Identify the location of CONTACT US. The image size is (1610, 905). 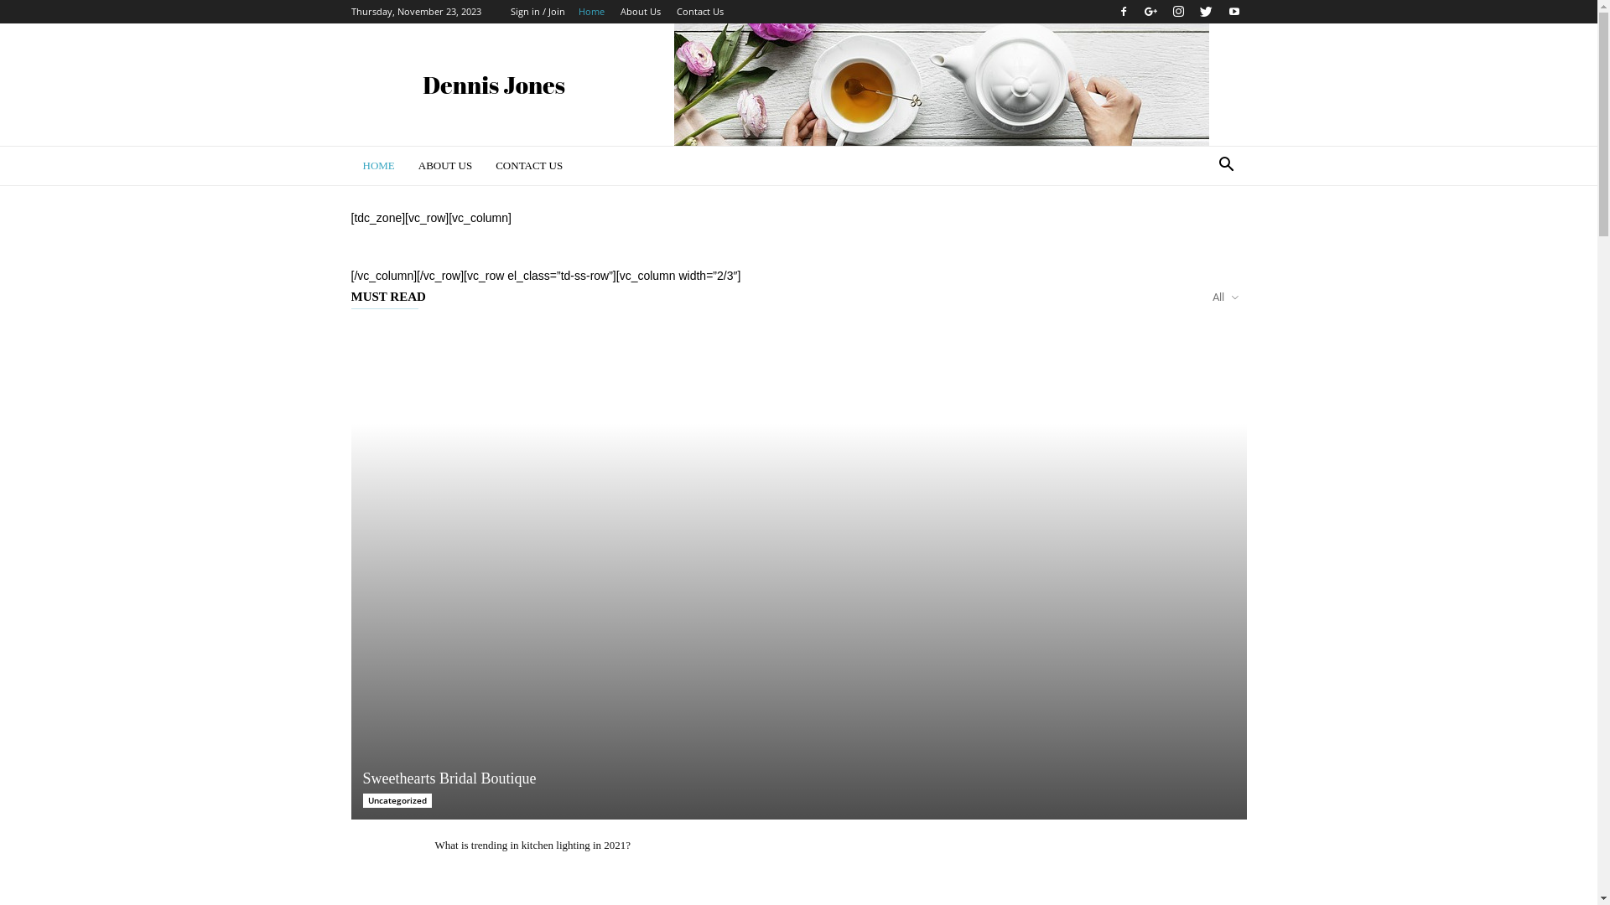
(529, 166).